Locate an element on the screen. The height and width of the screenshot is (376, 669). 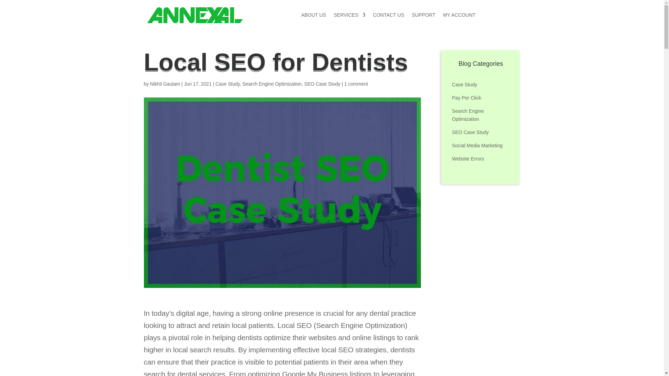
MY ACCOUNT is located at coordinates (459, 15).